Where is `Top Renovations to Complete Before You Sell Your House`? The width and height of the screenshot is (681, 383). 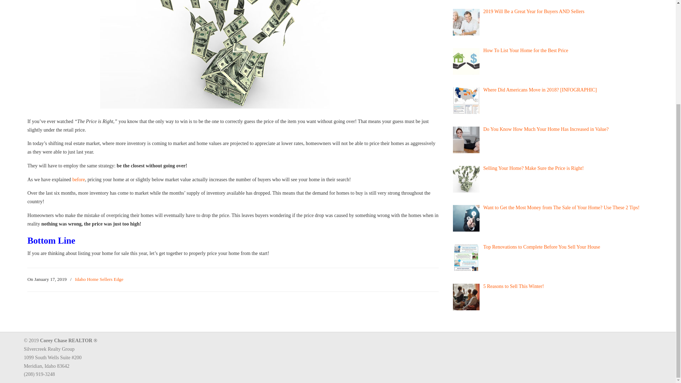 Top Renovations to Complete Before You Sell Your House is located at coordinates (541, 247).